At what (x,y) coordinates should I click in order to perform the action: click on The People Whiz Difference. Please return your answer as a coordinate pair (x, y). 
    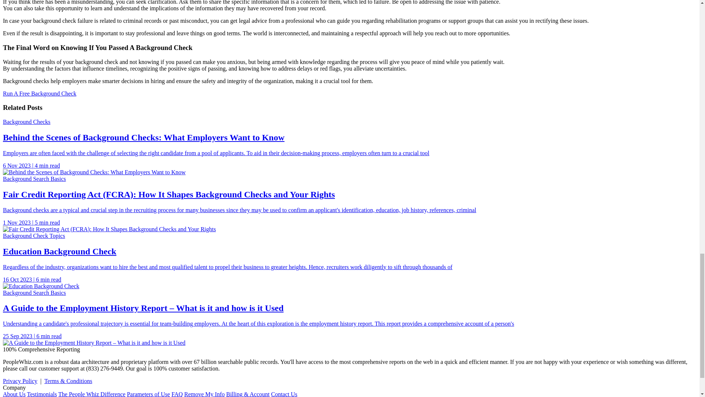
    Looking at the image, I should click on (92, 394).